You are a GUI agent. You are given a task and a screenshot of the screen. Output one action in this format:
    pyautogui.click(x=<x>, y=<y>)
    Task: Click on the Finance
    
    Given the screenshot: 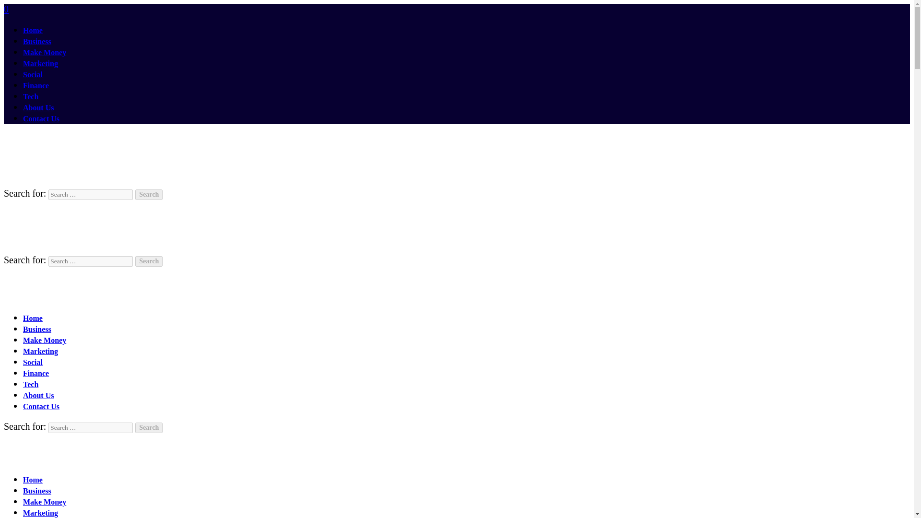 What is the action you would take?
    pyautogui.click(x=35, y=85)
    